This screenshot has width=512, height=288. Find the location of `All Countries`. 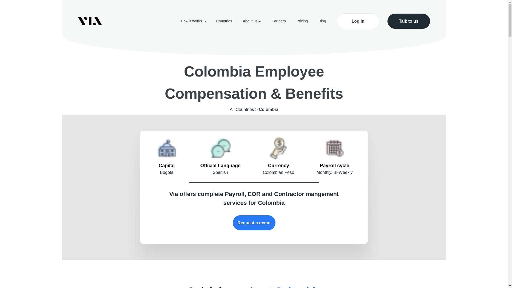

All Countries is located at coordinates (242, 109).